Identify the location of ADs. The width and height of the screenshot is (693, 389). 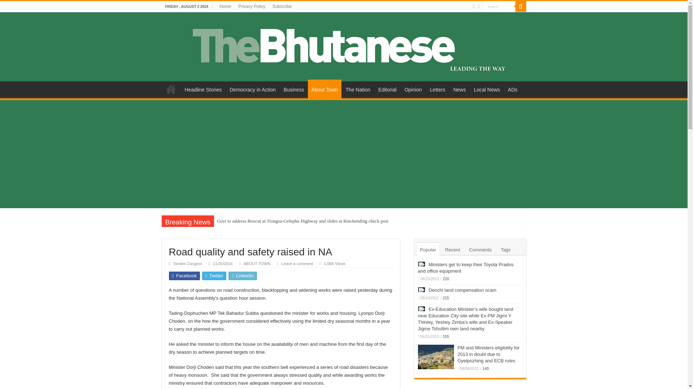
(512, 89).